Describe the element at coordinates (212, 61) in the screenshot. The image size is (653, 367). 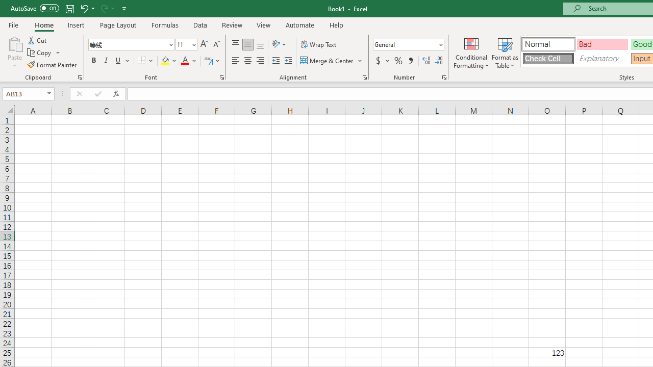
I see `Show Phonetic Field` at that location.